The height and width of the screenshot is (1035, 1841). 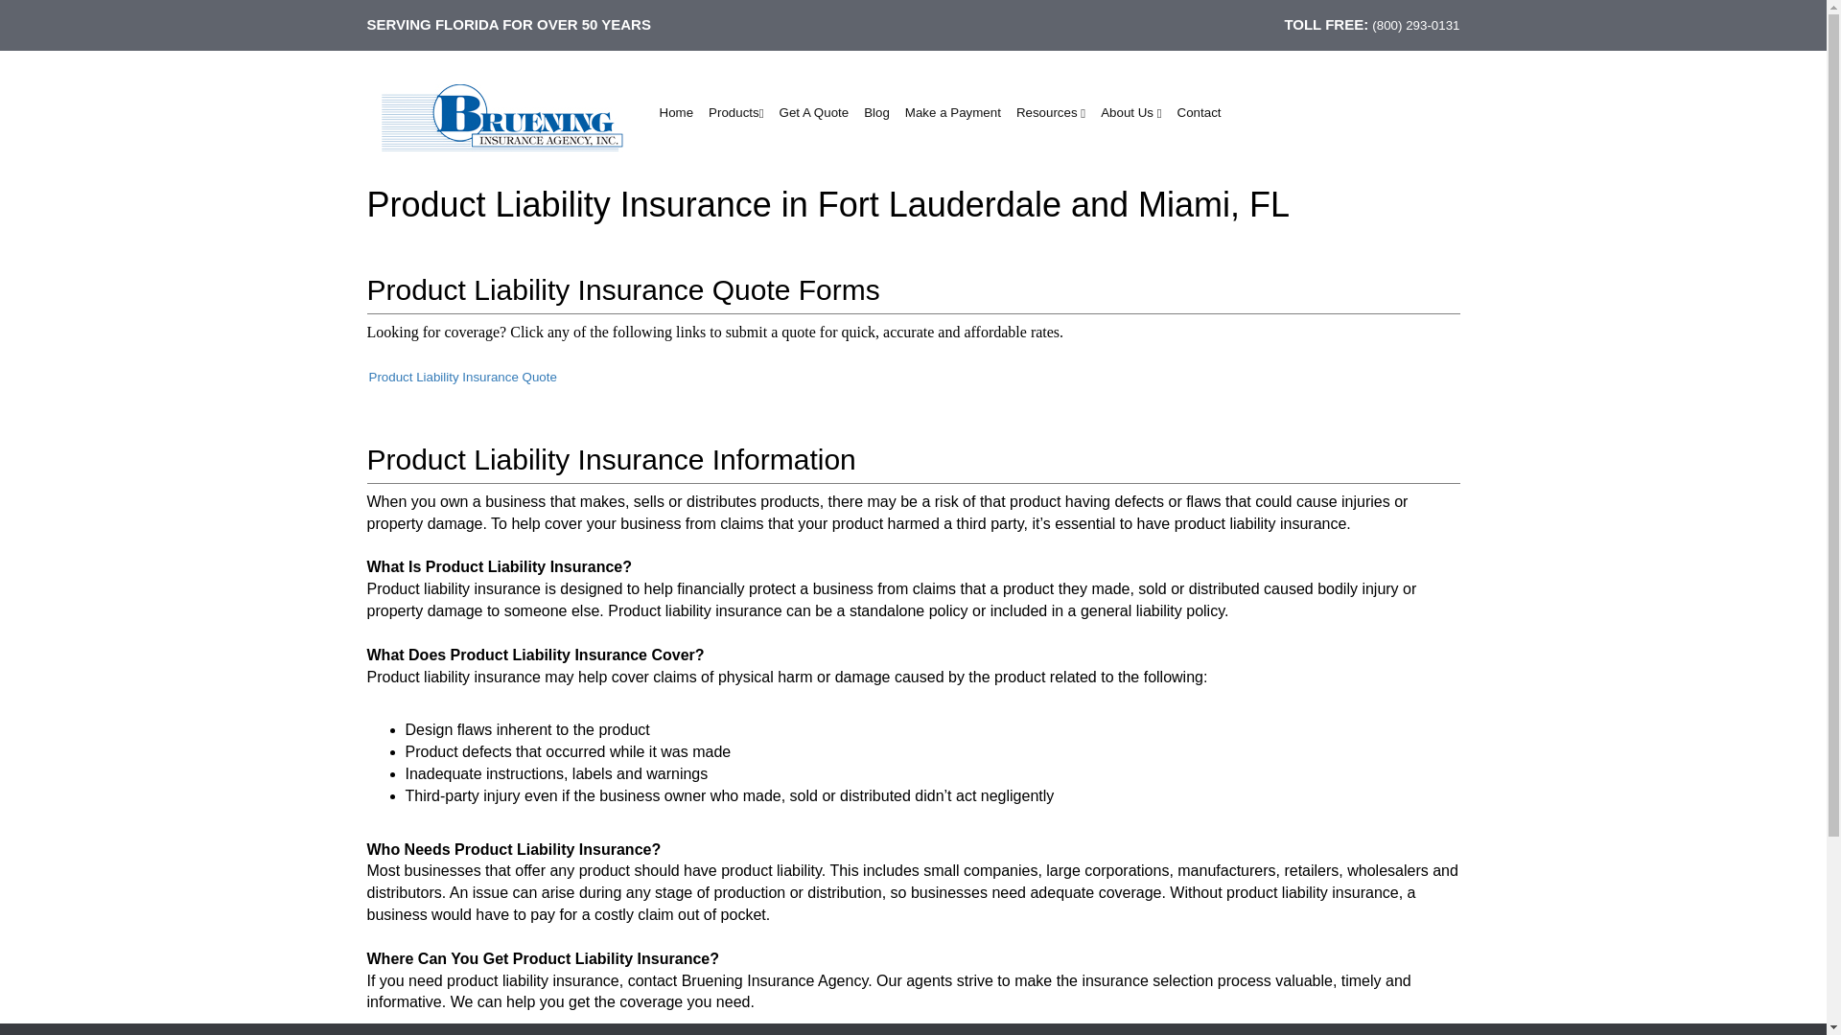 What do you see at coordinates (953, 113) in the screenshot?
I see `Make a Payment` at bounding box center [953, 113].